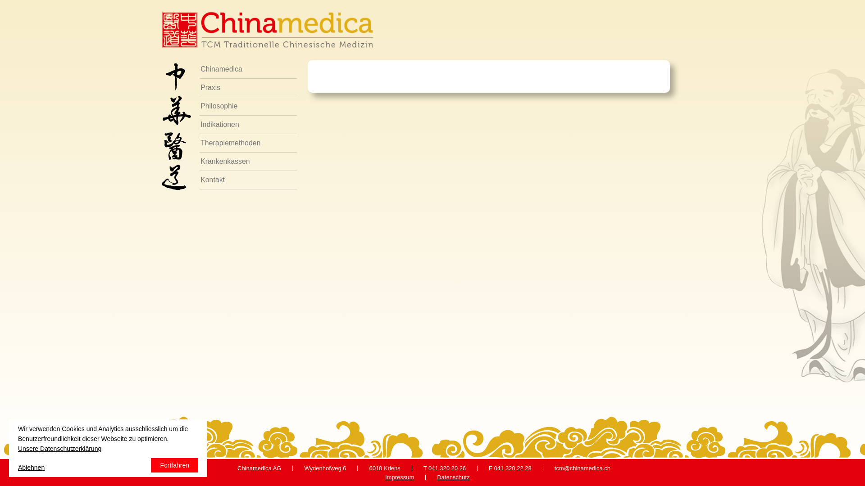 Image resolution: width=865 pixels, height=486 pixels. What do you see at coordinates (248, 180) in the screenshot?
I see `Kontakt` at bounding box center [248, 180].